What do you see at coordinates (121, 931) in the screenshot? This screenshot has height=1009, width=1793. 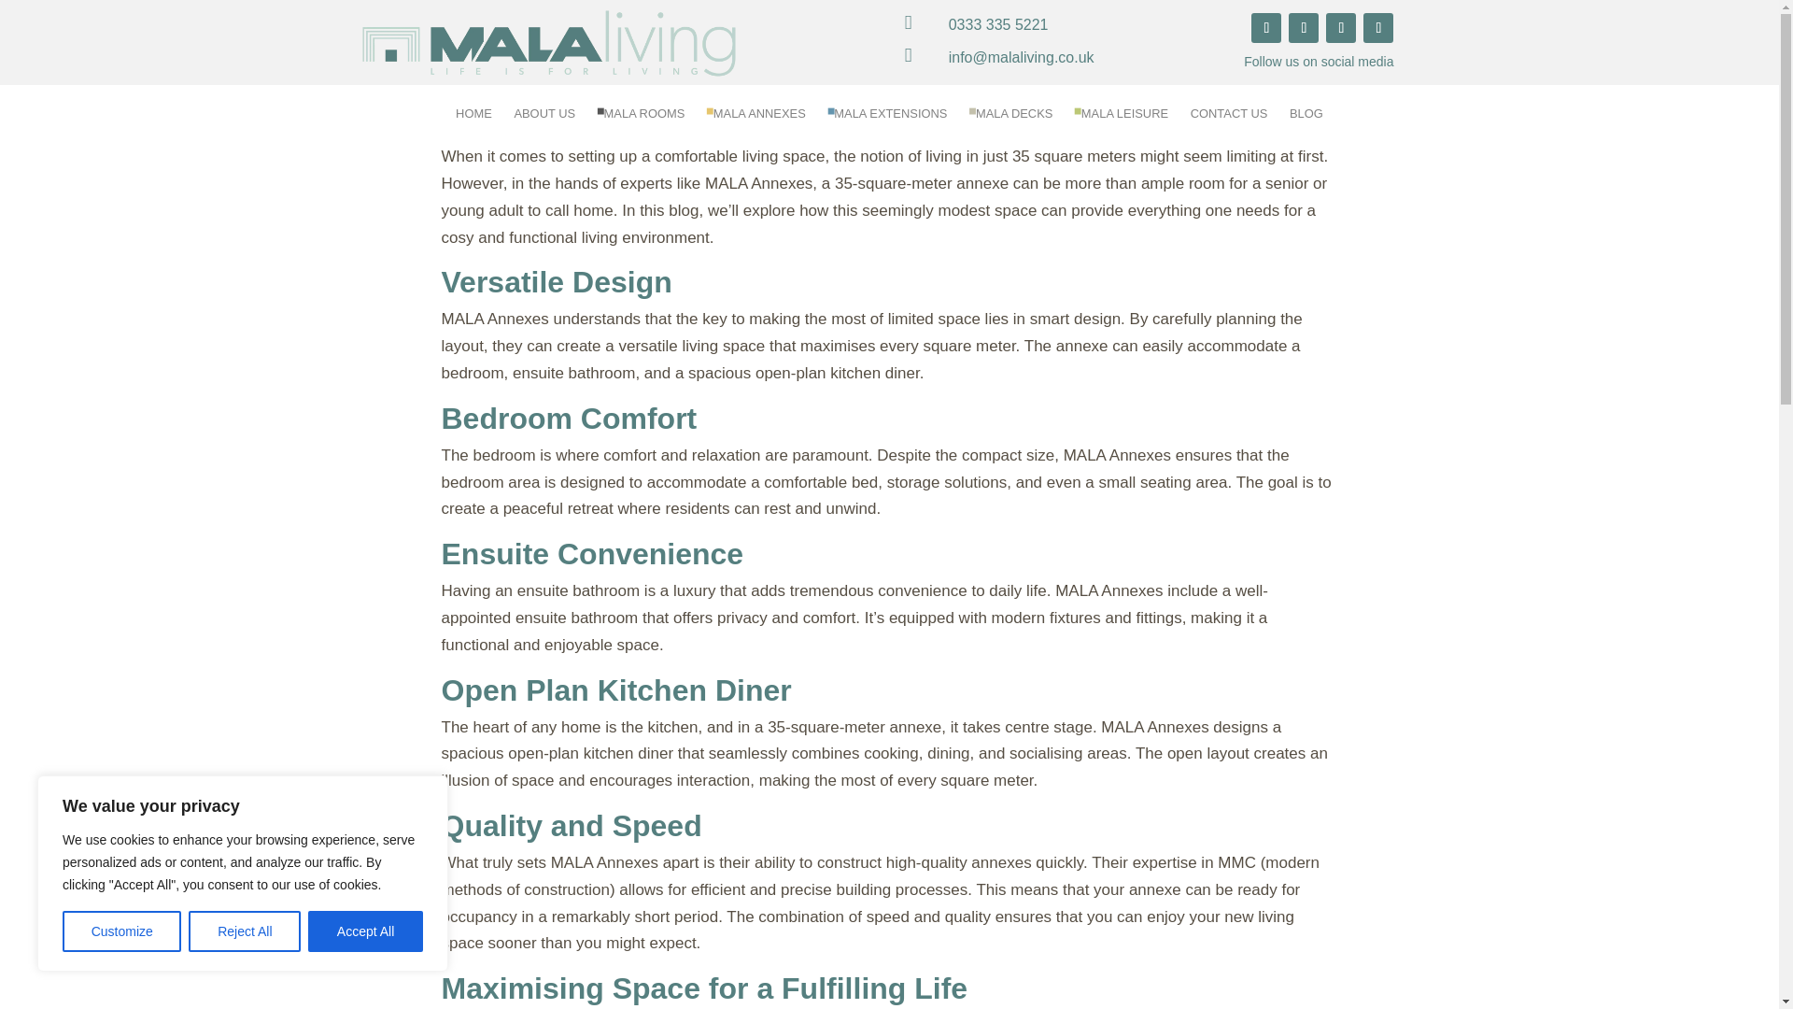 I see `Customize` at bounding box center [121, 931].